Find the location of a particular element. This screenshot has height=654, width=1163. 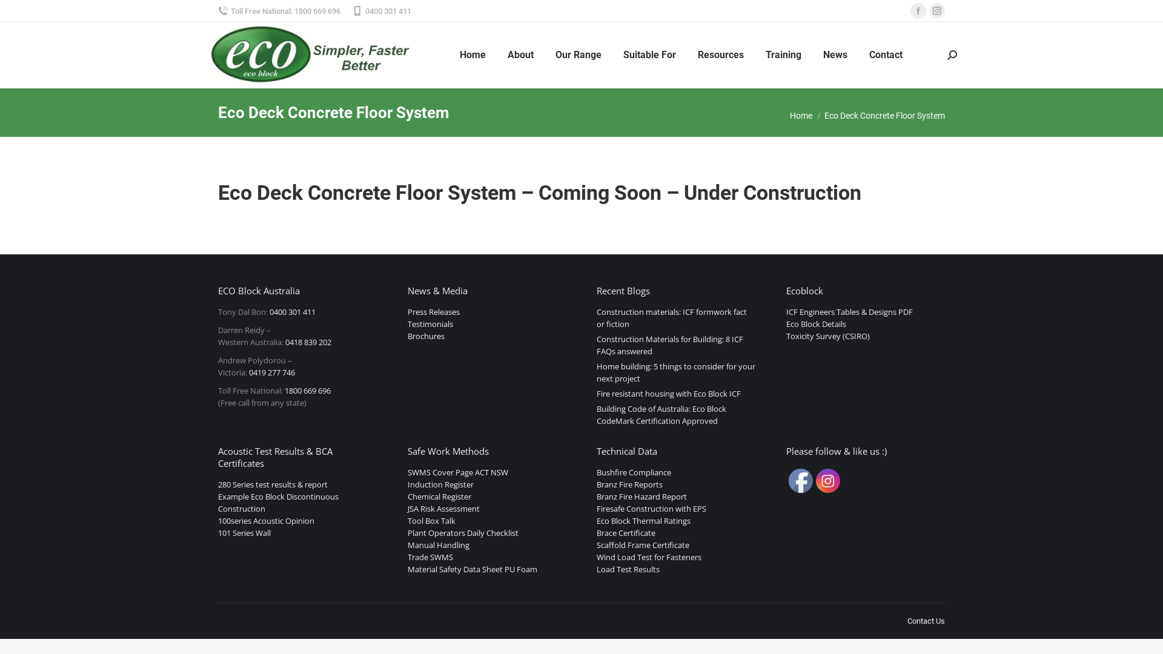

Construction Materials for Building: 8 ICF FAQs answered is located at coordinates (676, 345).